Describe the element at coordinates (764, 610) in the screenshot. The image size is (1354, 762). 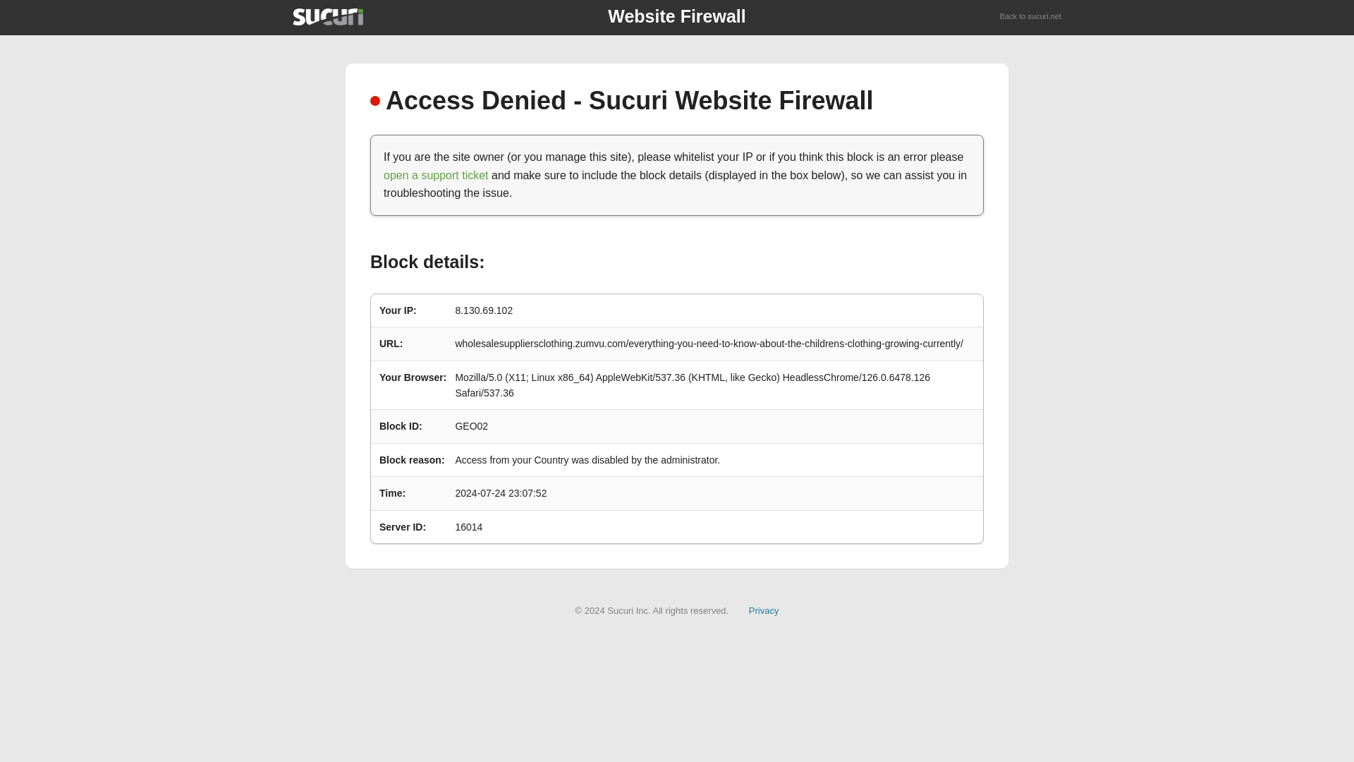
I see `Privacy` at that location.